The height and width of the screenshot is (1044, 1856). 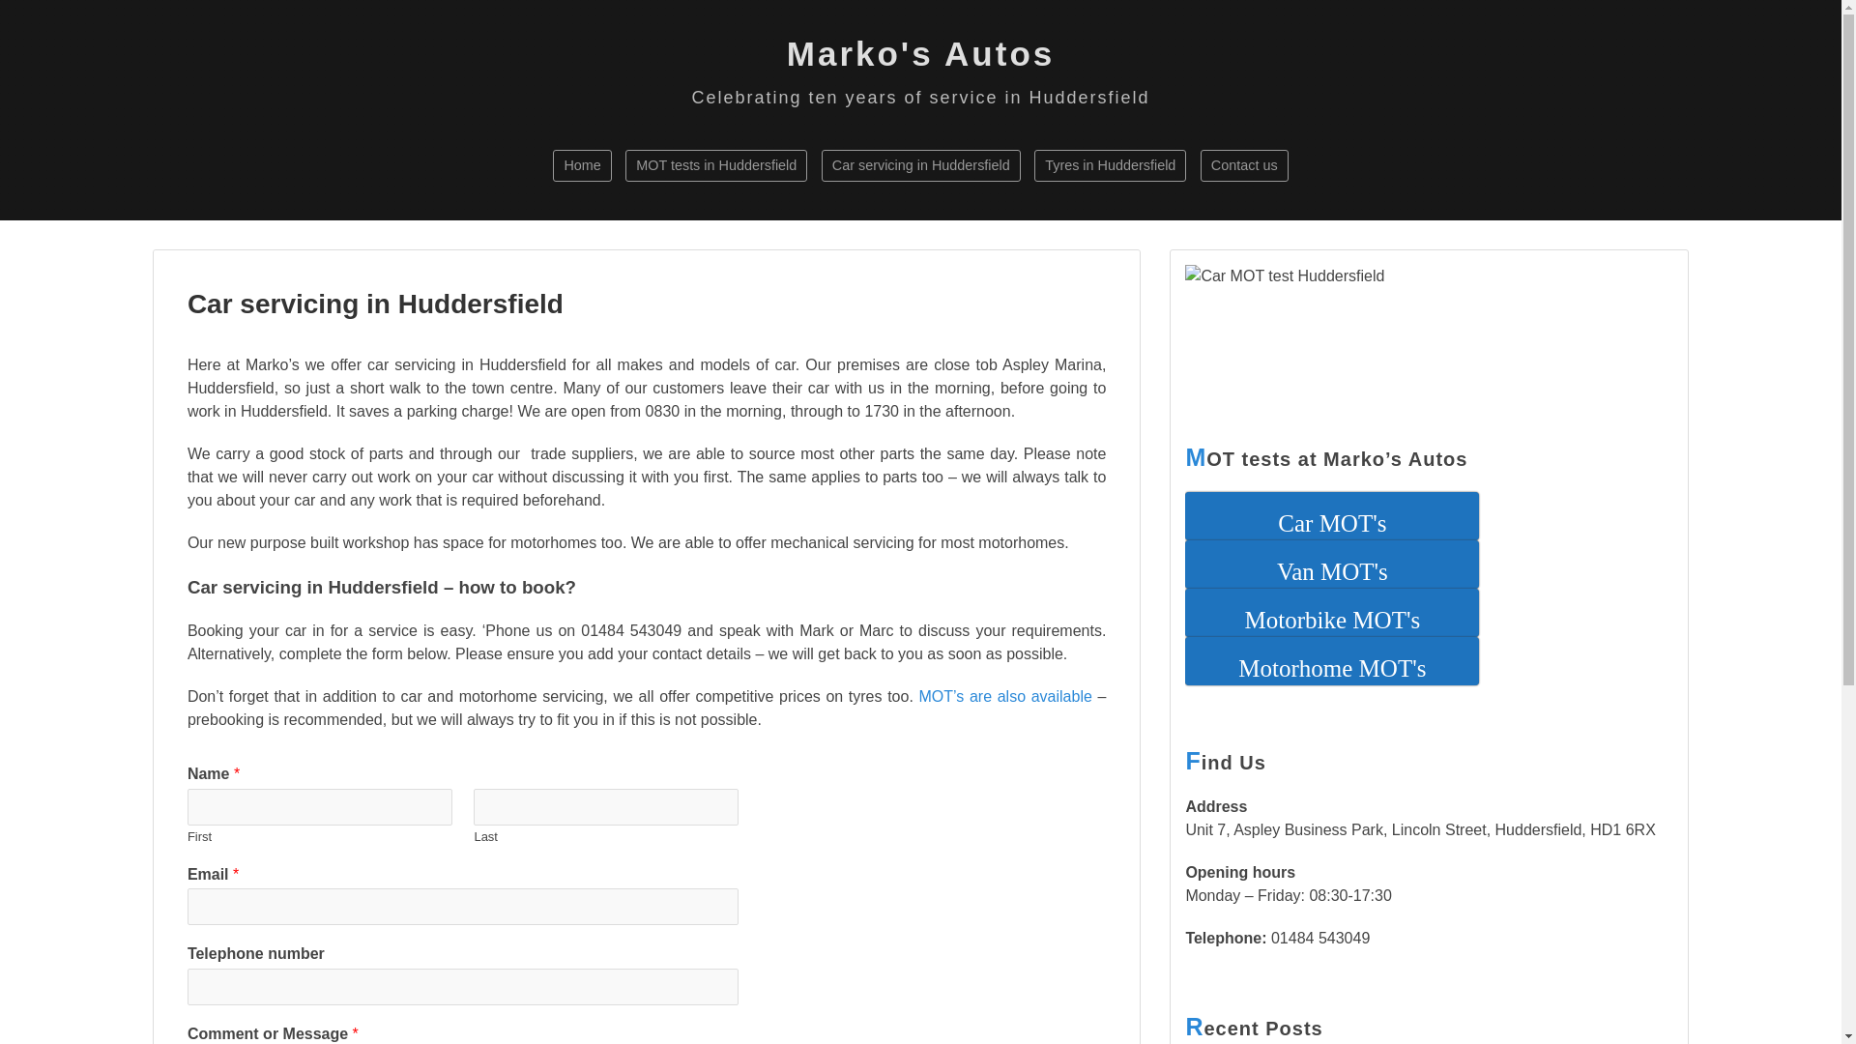 What do you see at coordinates (1110, 164) in the screenshot?
I see `Tyres in Huddersfield` at bounding box center [1110, 164].